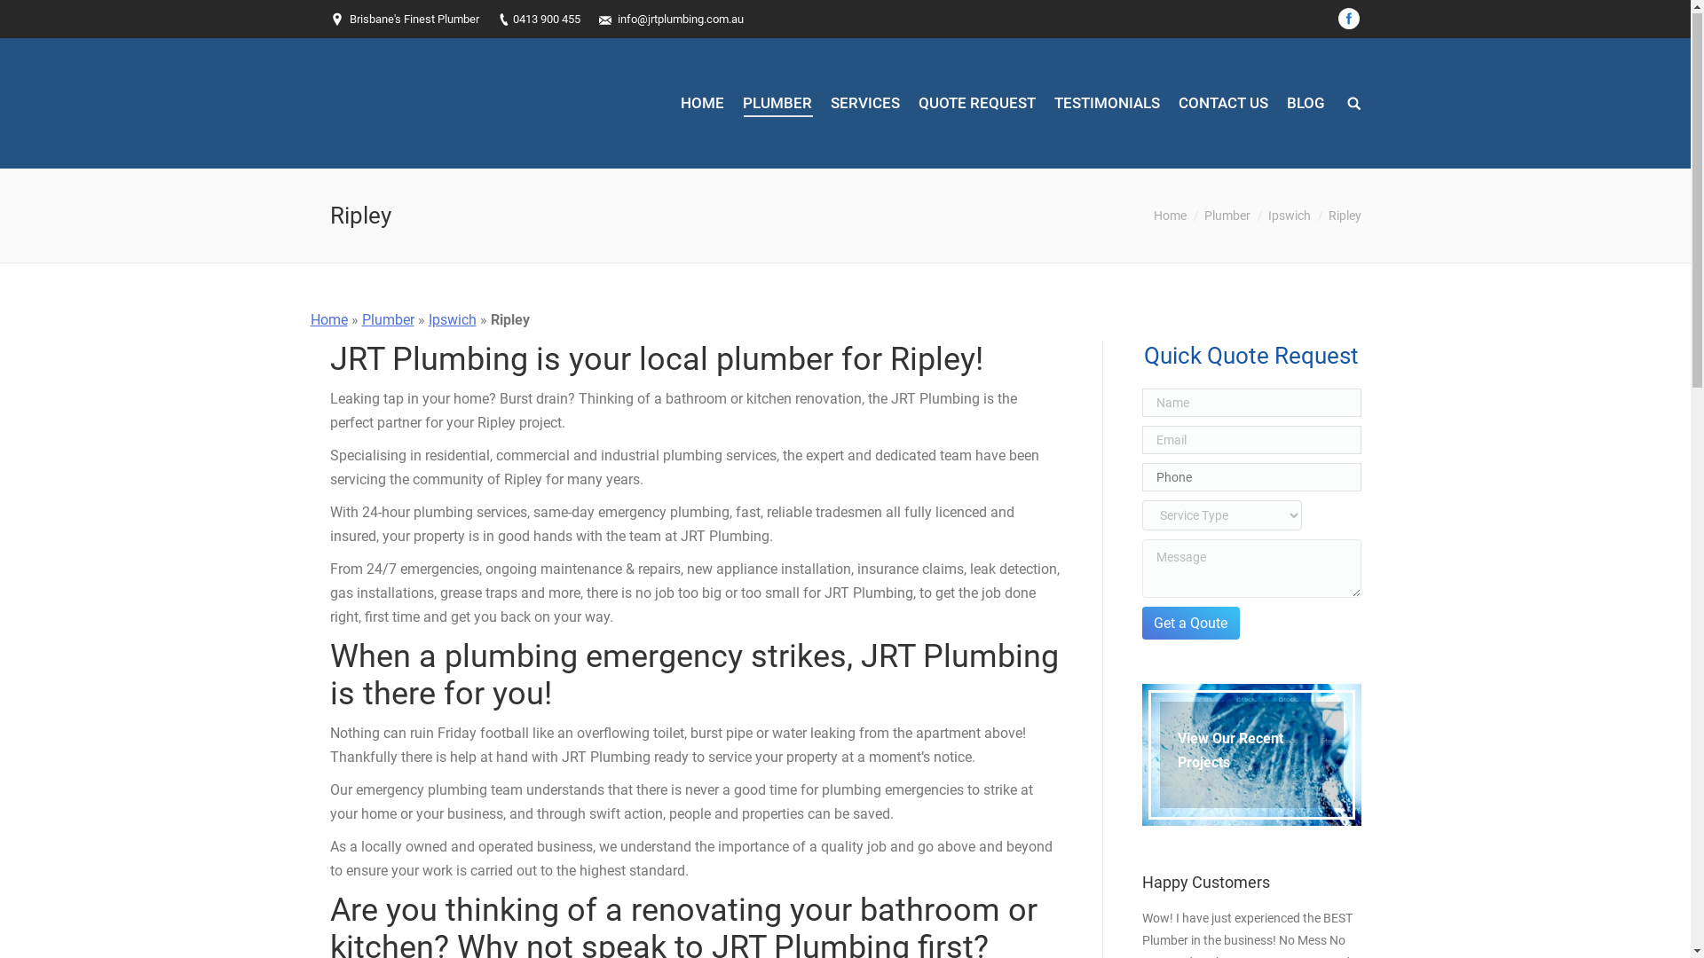 The image size is (1704, 958). Describe the element at coordinates (1191, 624) in the screenshot. I see `Get a Qoute` at that location.